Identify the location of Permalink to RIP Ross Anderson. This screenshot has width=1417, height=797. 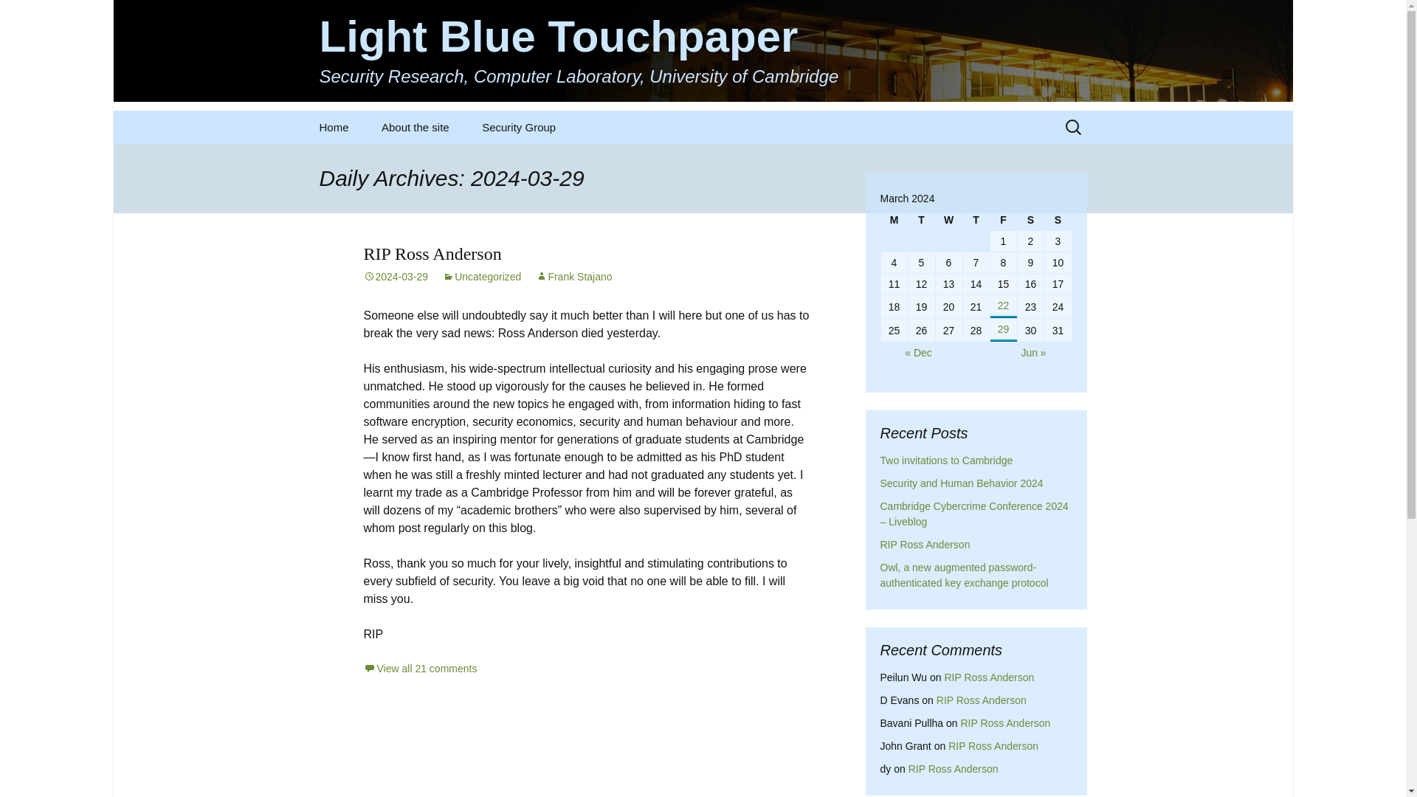
(395, 277).